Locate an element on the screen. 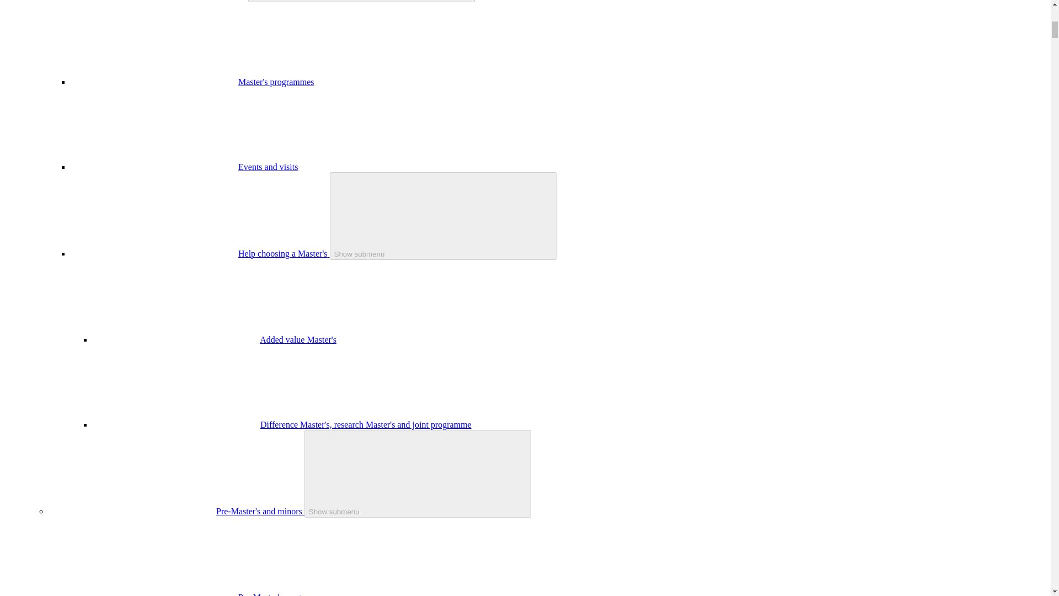 This screenshot has height=596, width=1059. Added value Master's is located at coordinates (298, 339).